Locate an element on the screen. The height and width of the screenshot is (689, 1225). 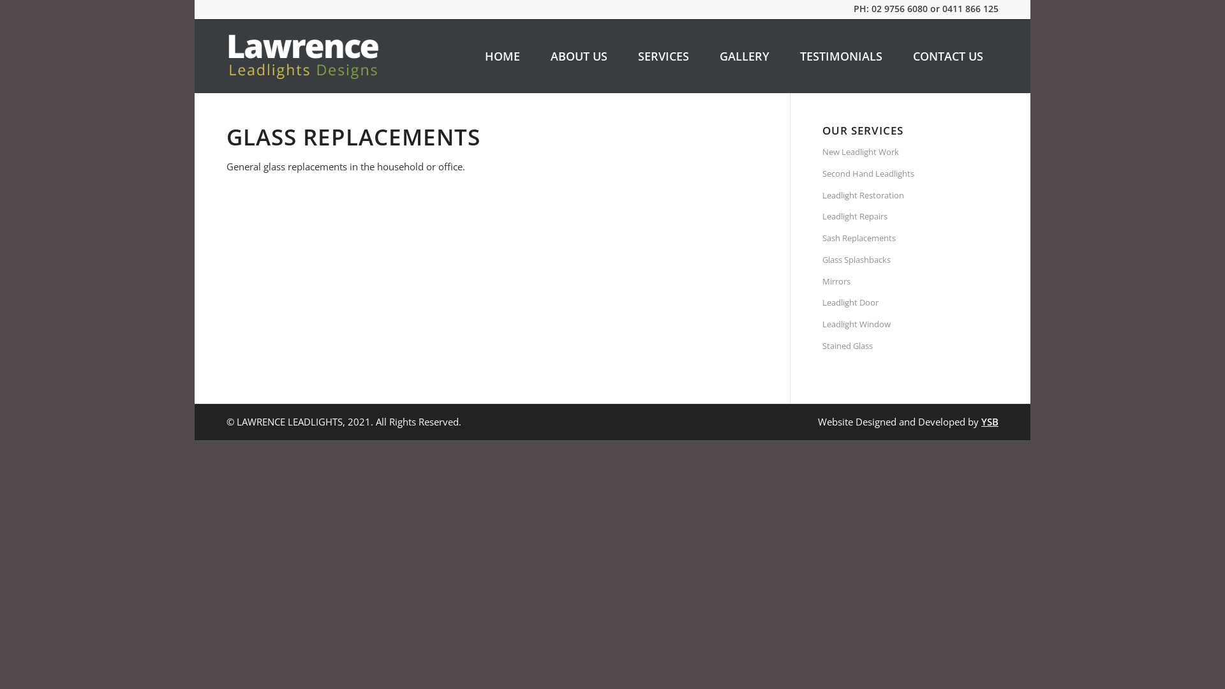
ABOUT US is located at coordinates (579, 56).